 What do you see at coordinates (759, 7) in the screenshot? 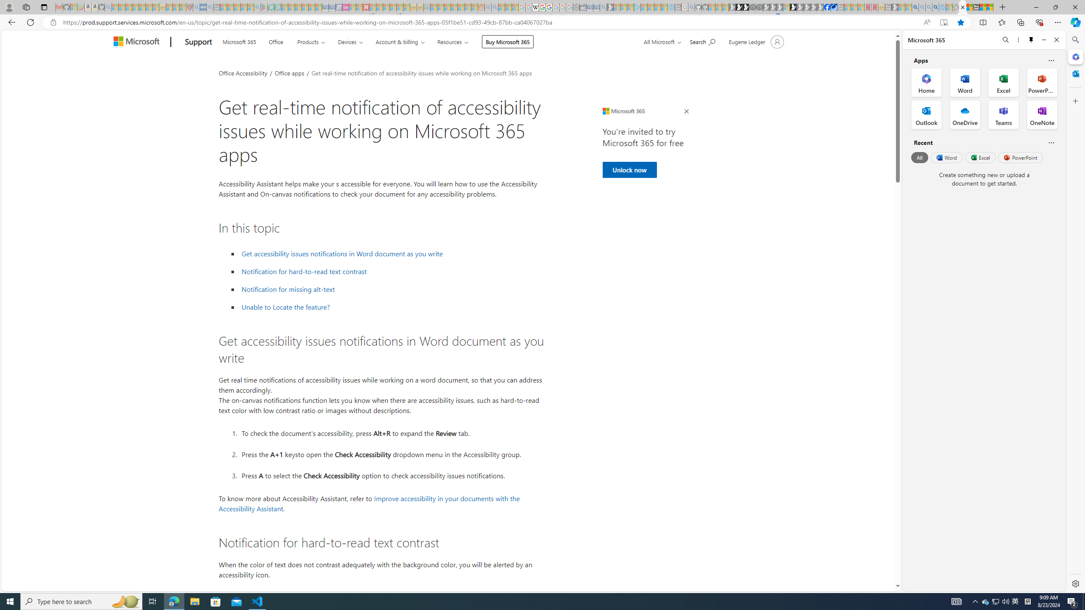
I see `Future Focus Report 2024 - Sleeping` at bounding box center [759, 7].